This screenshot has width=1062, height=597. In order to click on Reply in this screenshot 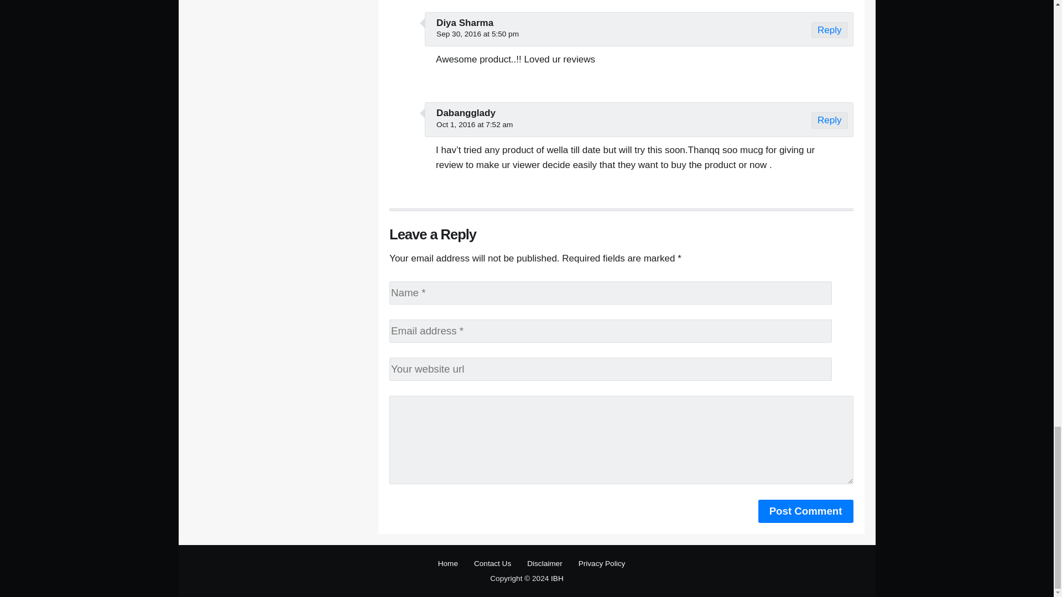, I will do `click(829, 30)`.